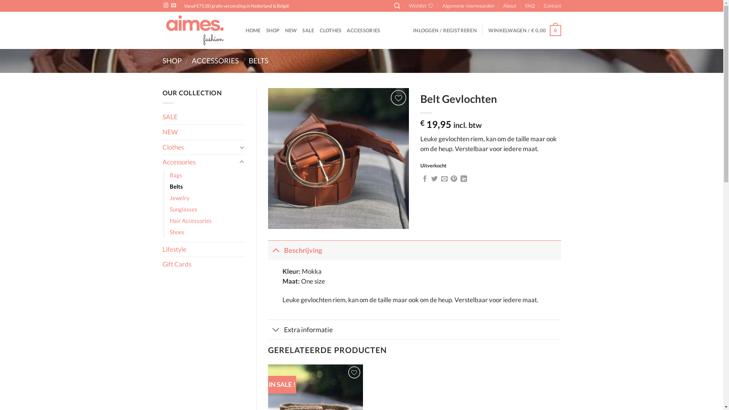  What do you see at coordinates (454, 179) in the screenshot?
I see `Pin op Pinterest` at bounding box center [454, 179].